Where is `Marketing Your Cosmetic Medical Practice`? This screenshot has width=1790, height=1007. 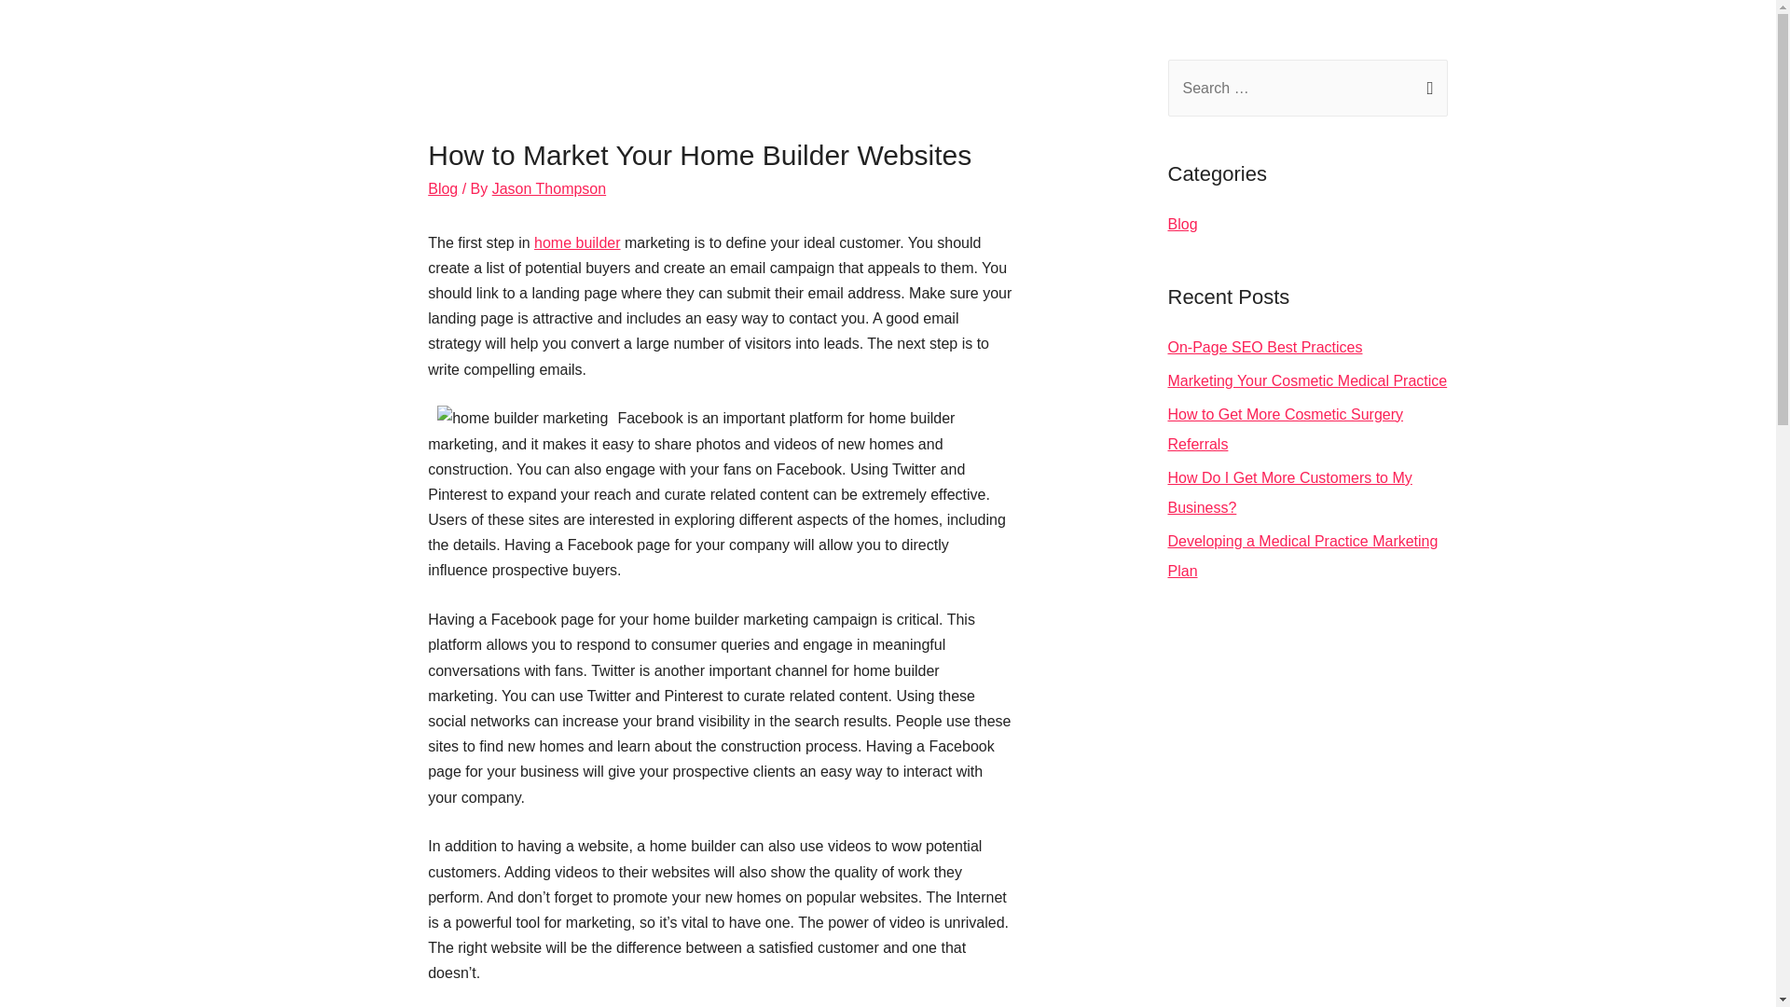
Marketing Your Cosmetic Medical Practice is located at coordinates (1306, 380).